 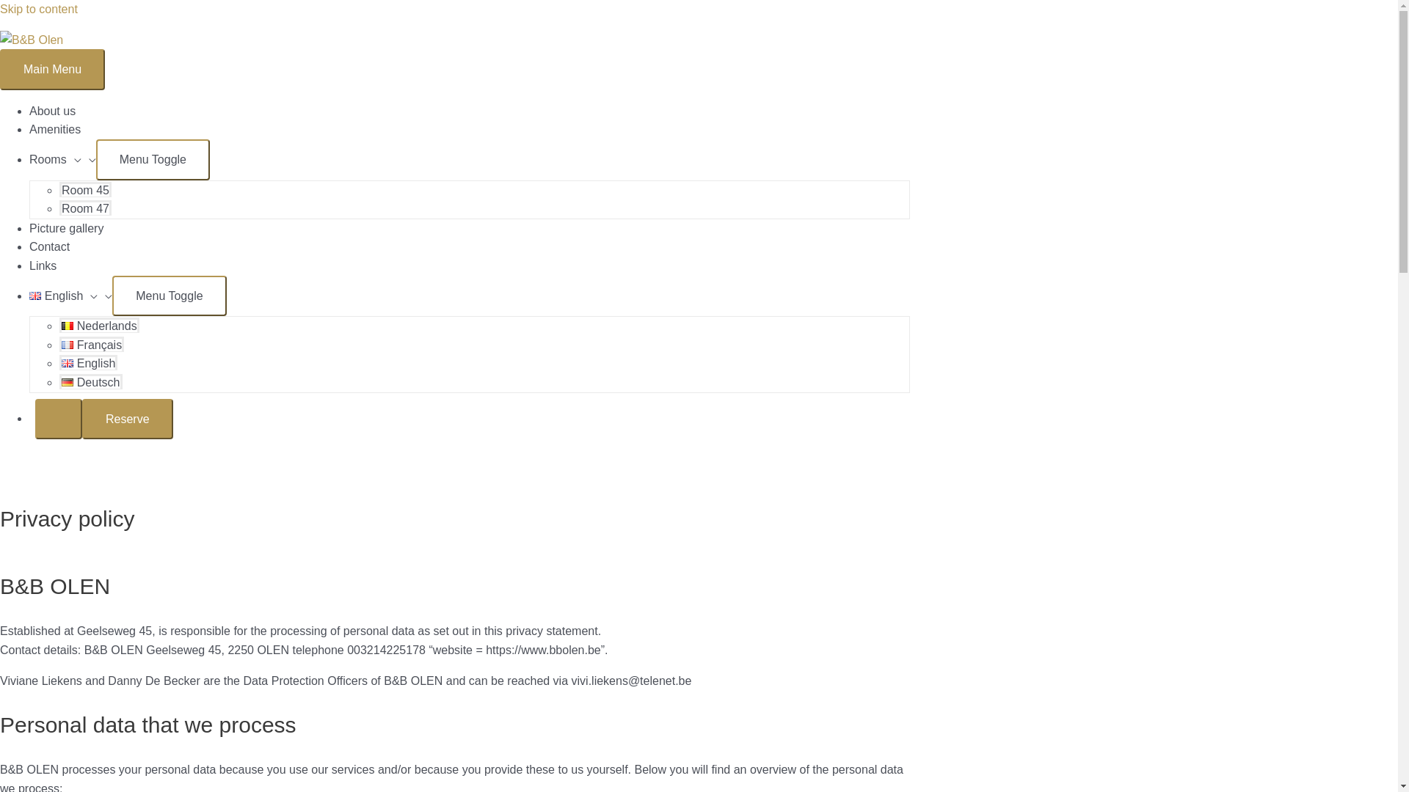 I want to click on Main Menu, so click(x=53, y=70).